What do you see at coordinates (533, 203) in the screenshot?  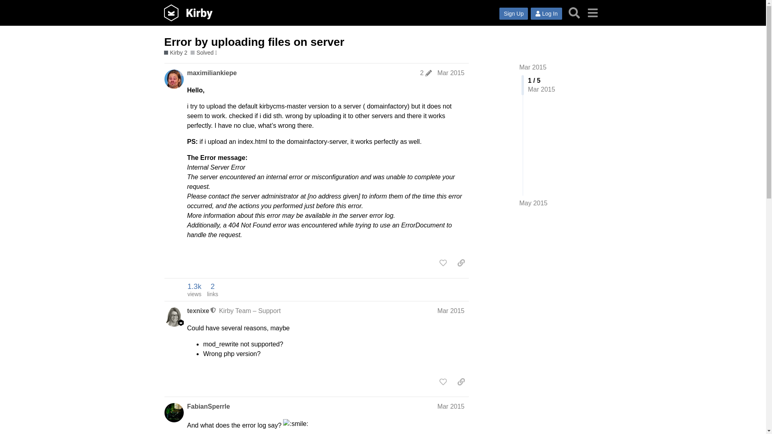 I see `Jump to the last post` at bounding box center [533, 203].